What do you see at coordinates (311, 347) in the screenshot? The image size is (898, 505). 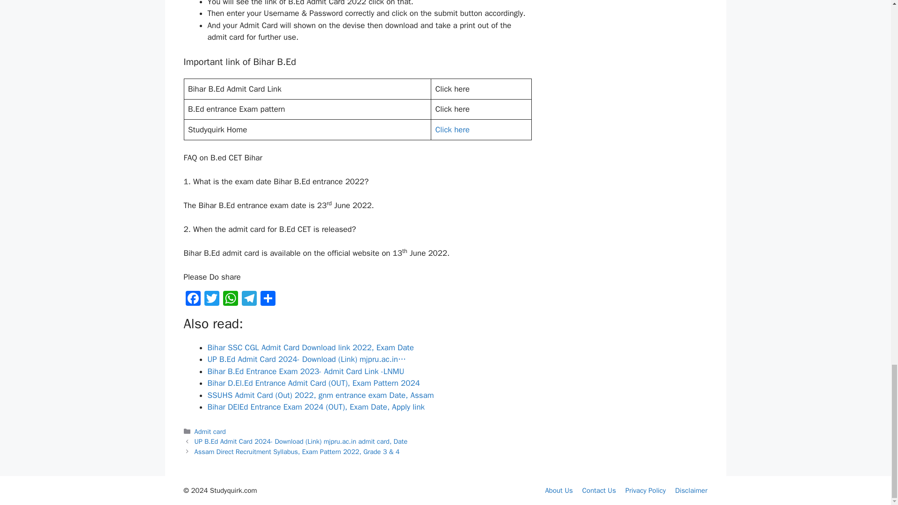 I see `Bihar SSC CGL Admit Card Download link 2022, Exam Date` at bounding box center [311, 347].